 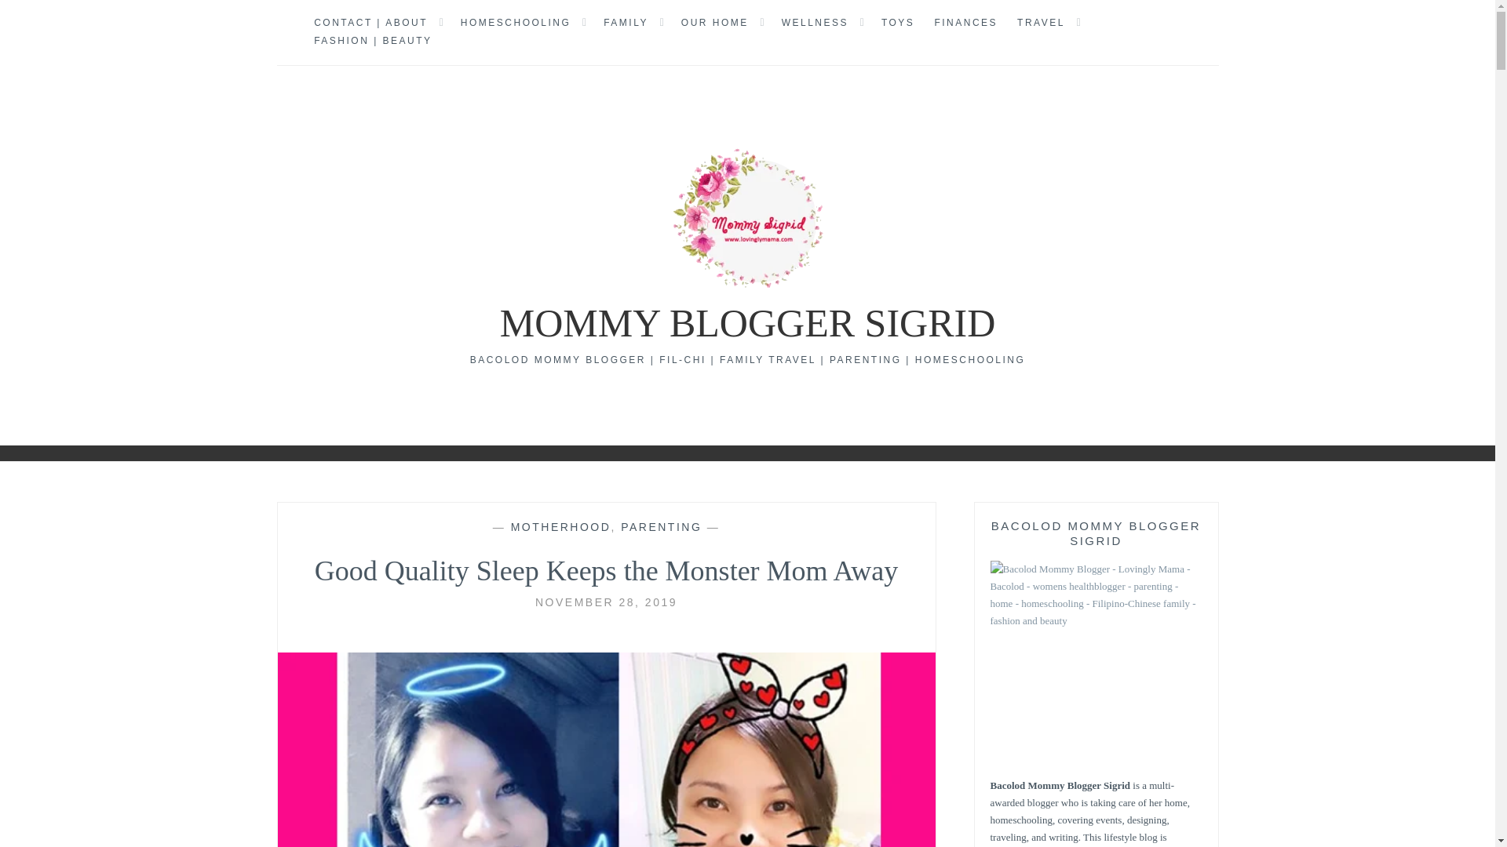 What do you see at coordinates (516, 24) in the screenshot?
I see `Homeschooling Tips for the Filipino Family` at bounding box center [516, 24].